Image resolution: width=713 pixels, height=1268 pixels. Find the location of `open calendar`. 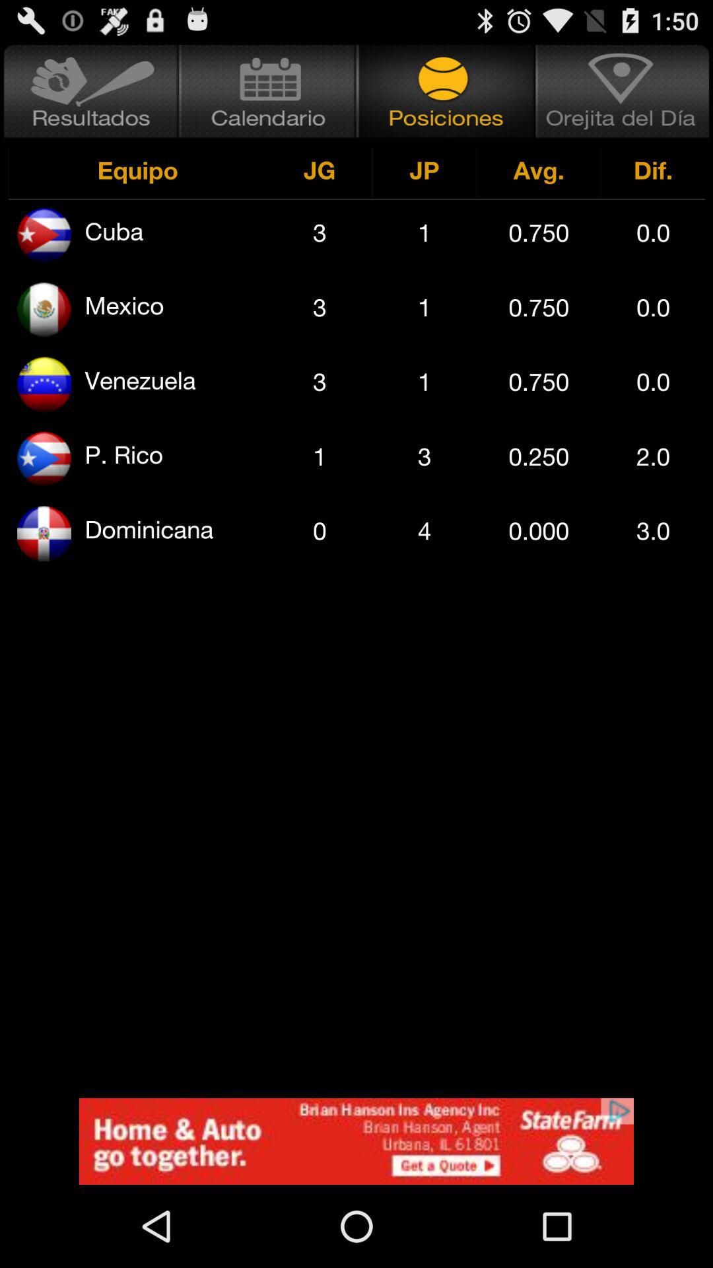

open calendar is located at coordinates (268, 91).